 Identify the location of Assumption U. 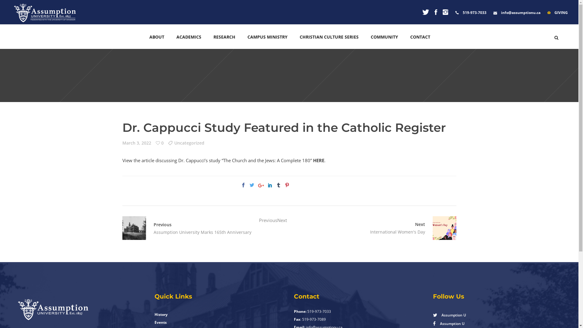
(498, 323).